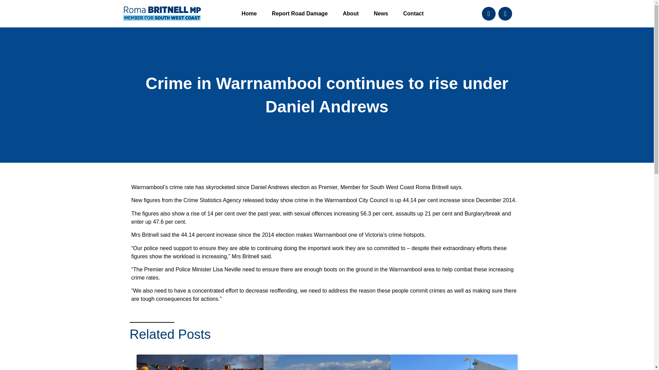 The image size is (659, 370). What do you see at coordinates (351, 14) in the screenshot?
I see `About` at bounding box center [351, 14].